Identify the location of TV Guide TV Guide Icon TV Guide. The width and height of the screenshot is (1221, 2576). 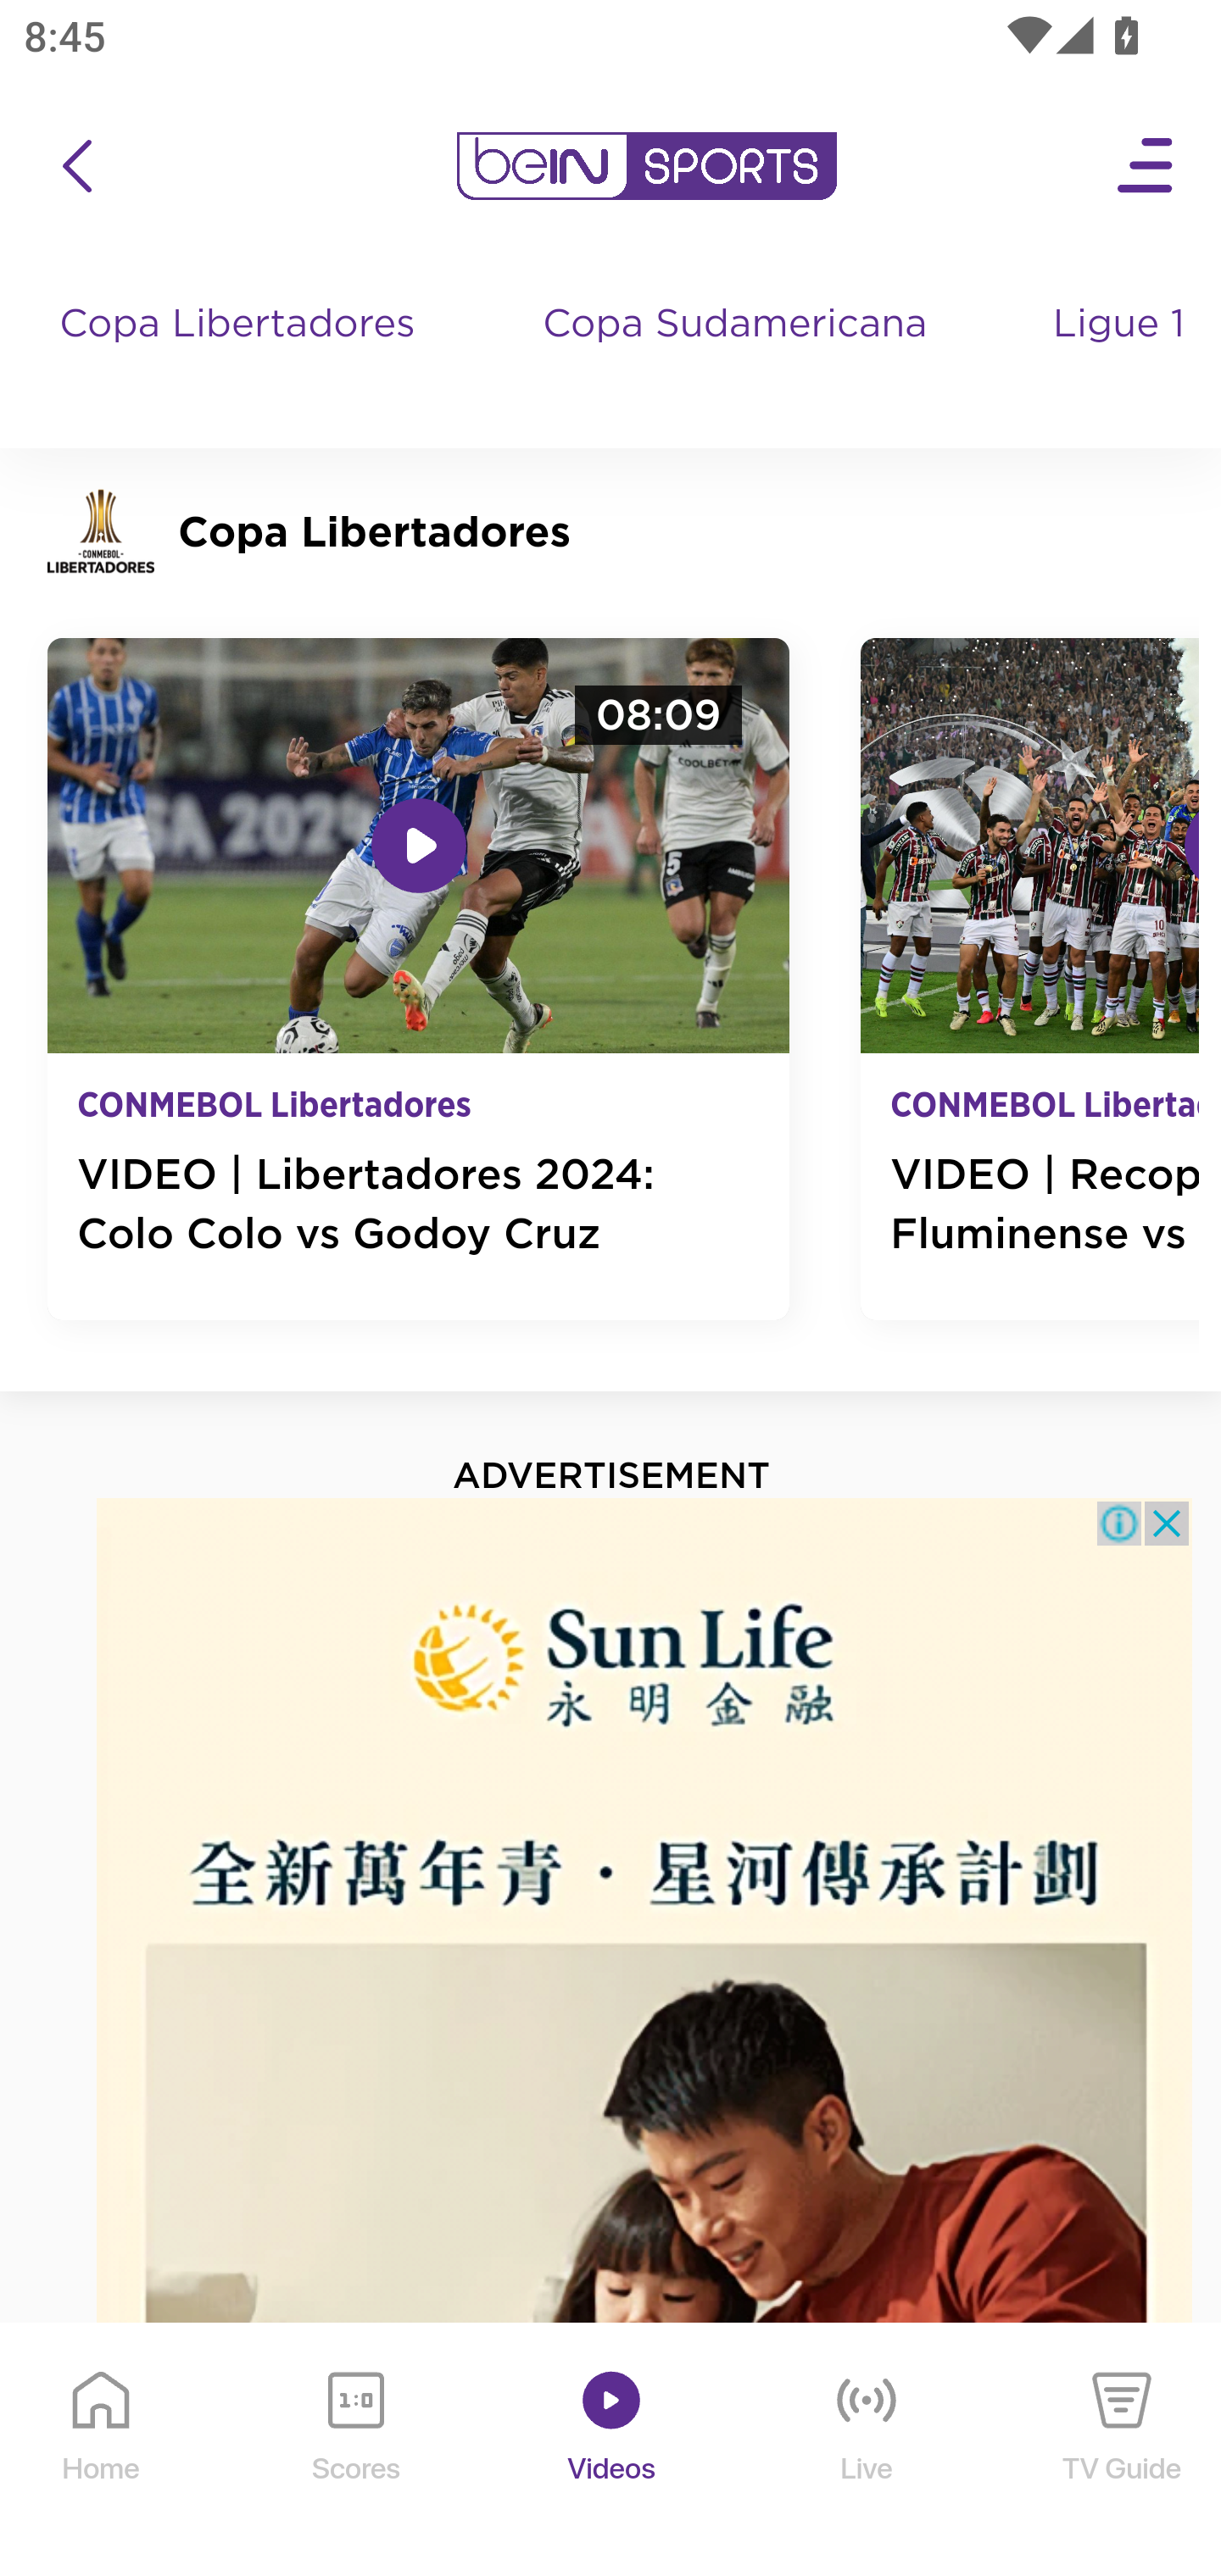
(1123, 2451).